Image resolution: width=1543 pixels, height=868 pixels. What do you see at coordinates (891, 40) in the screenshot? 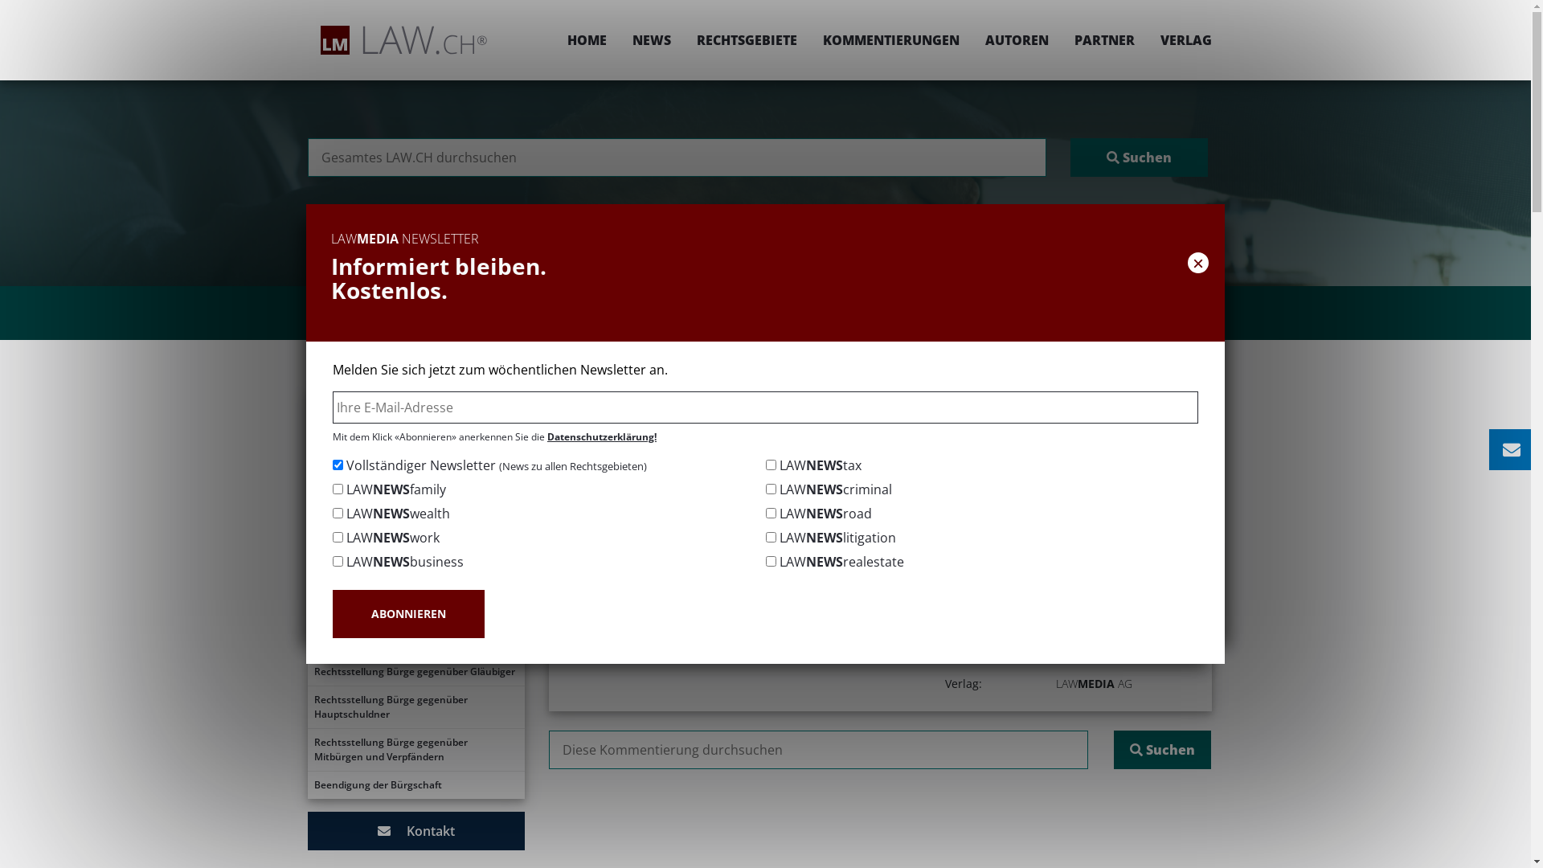
I see `KOMMENTIERUNGEN` at bounding box center [891, 40].